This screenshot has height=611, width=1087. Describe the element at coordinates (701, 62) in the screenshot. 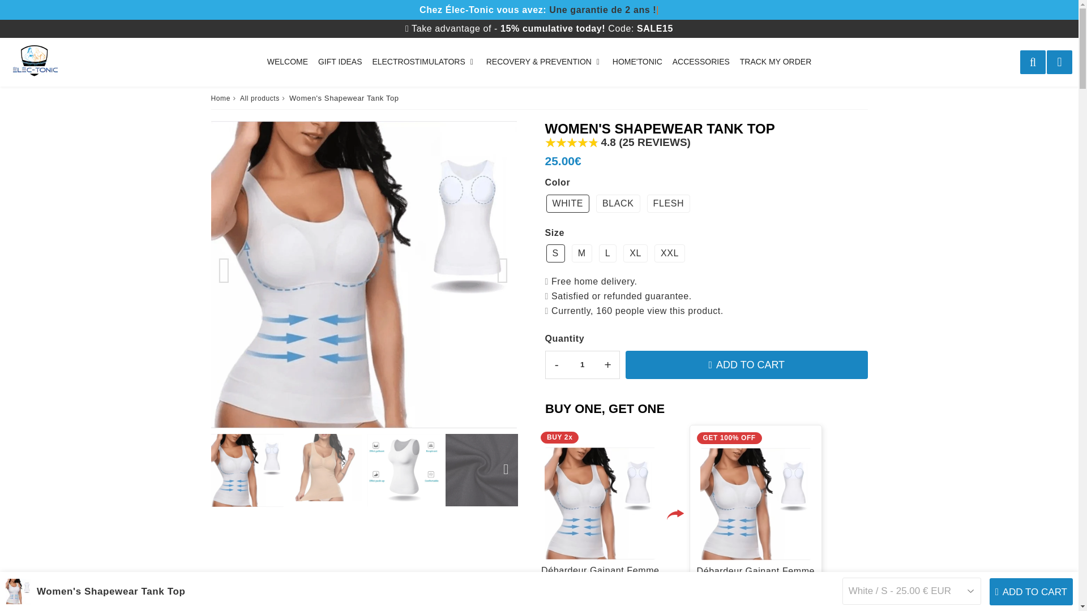

I see `ACCESSORIES` at that location.